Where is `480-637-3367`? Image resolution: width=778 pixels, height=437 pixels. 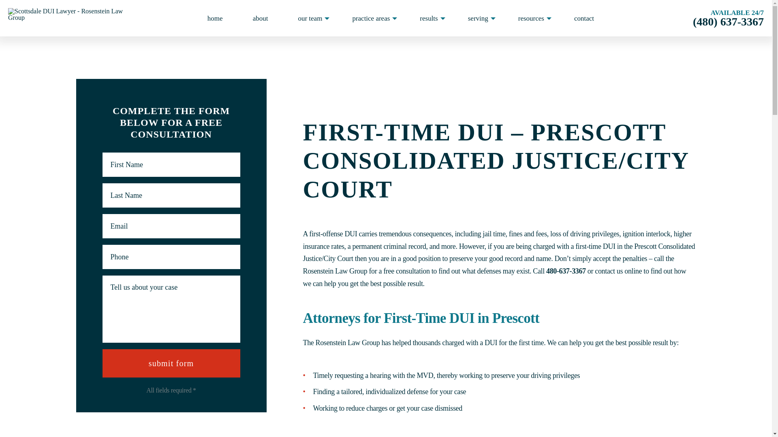 480-637-3367 is located at coordinates (566, 271).